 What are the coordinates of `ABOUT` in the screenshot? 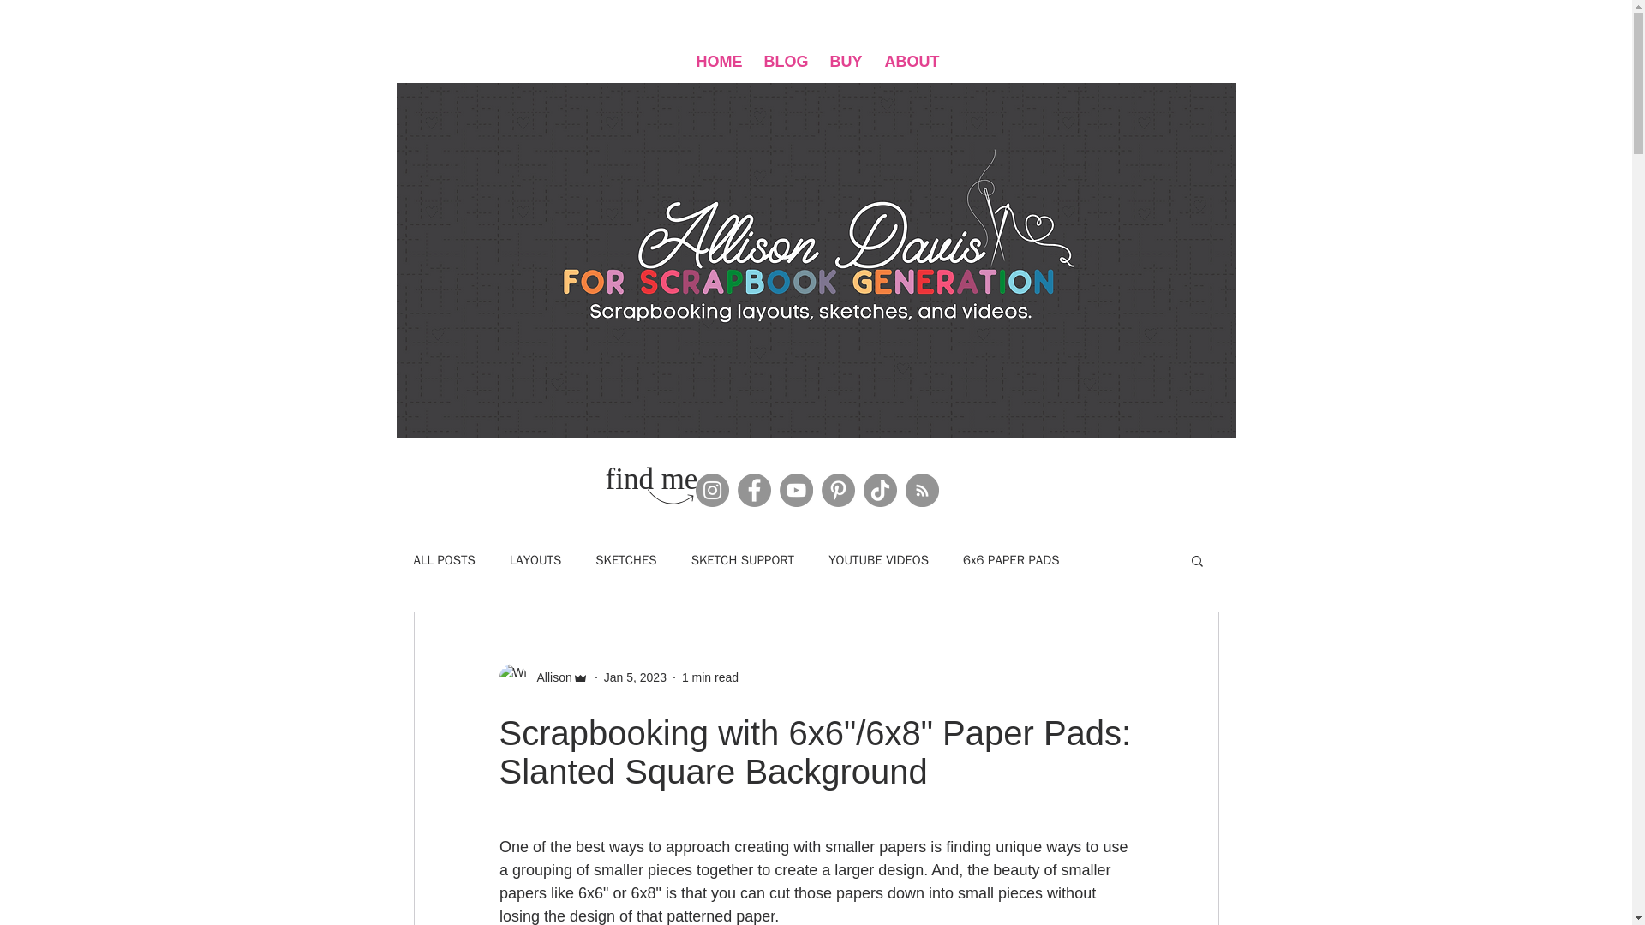 It's located at (910, 62).